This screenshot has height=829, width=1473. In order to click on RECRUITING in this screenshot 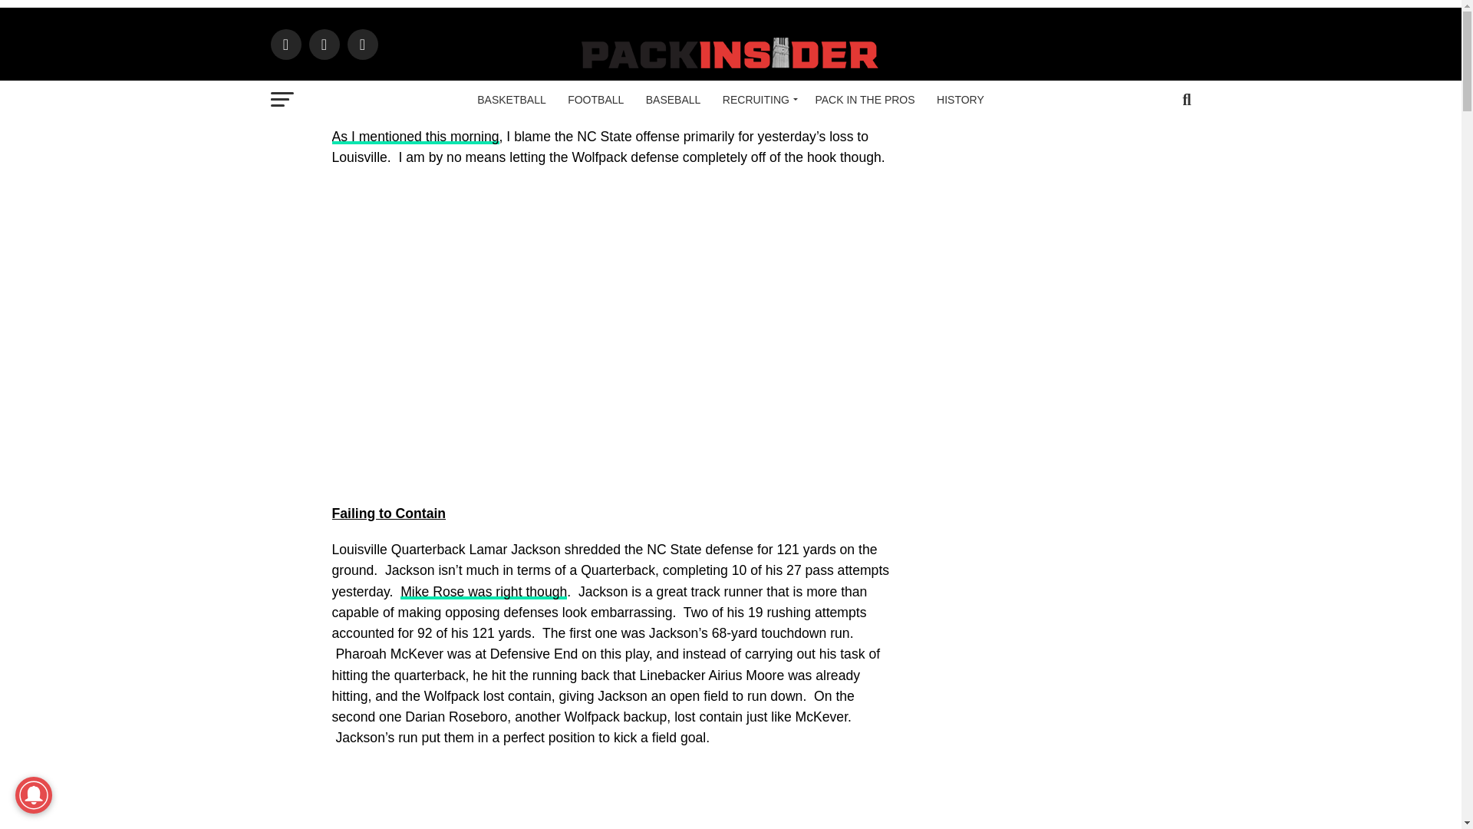, I will do `click(758, 100)`.